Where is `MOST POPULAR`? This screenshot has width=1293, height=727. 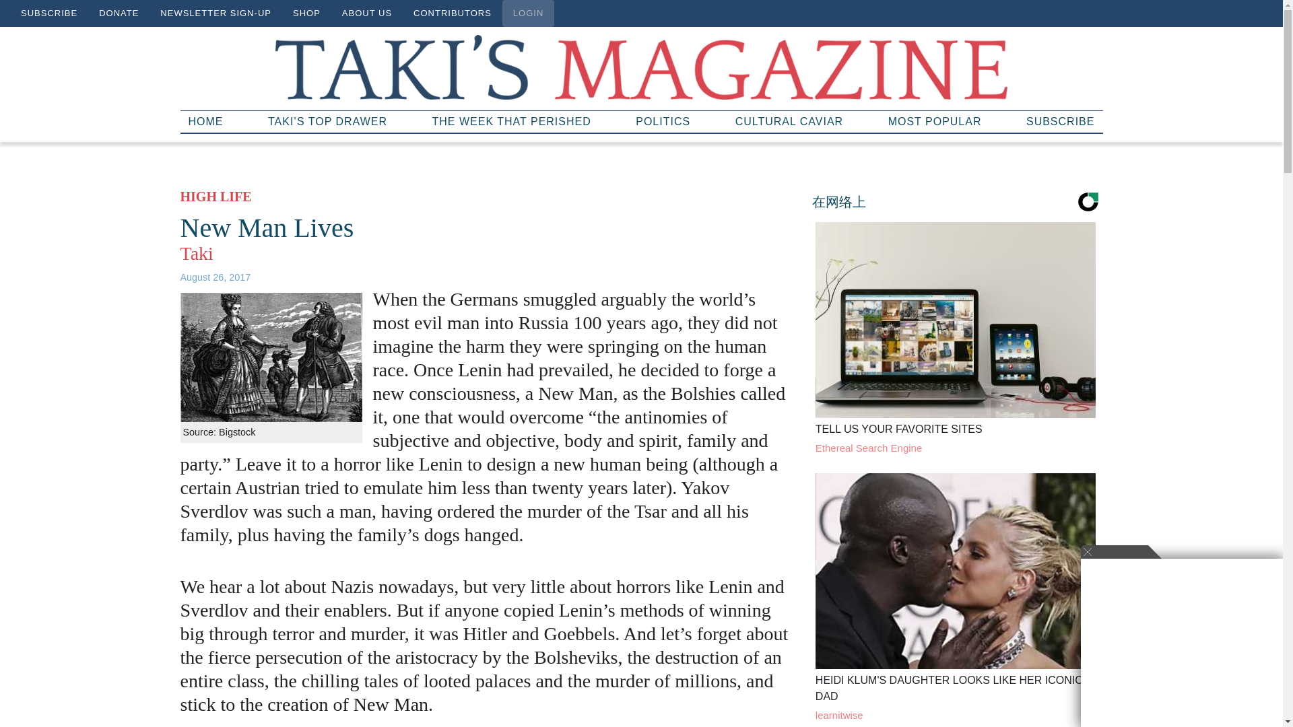
MOST POPULAR is located at coordinates (935, 121).